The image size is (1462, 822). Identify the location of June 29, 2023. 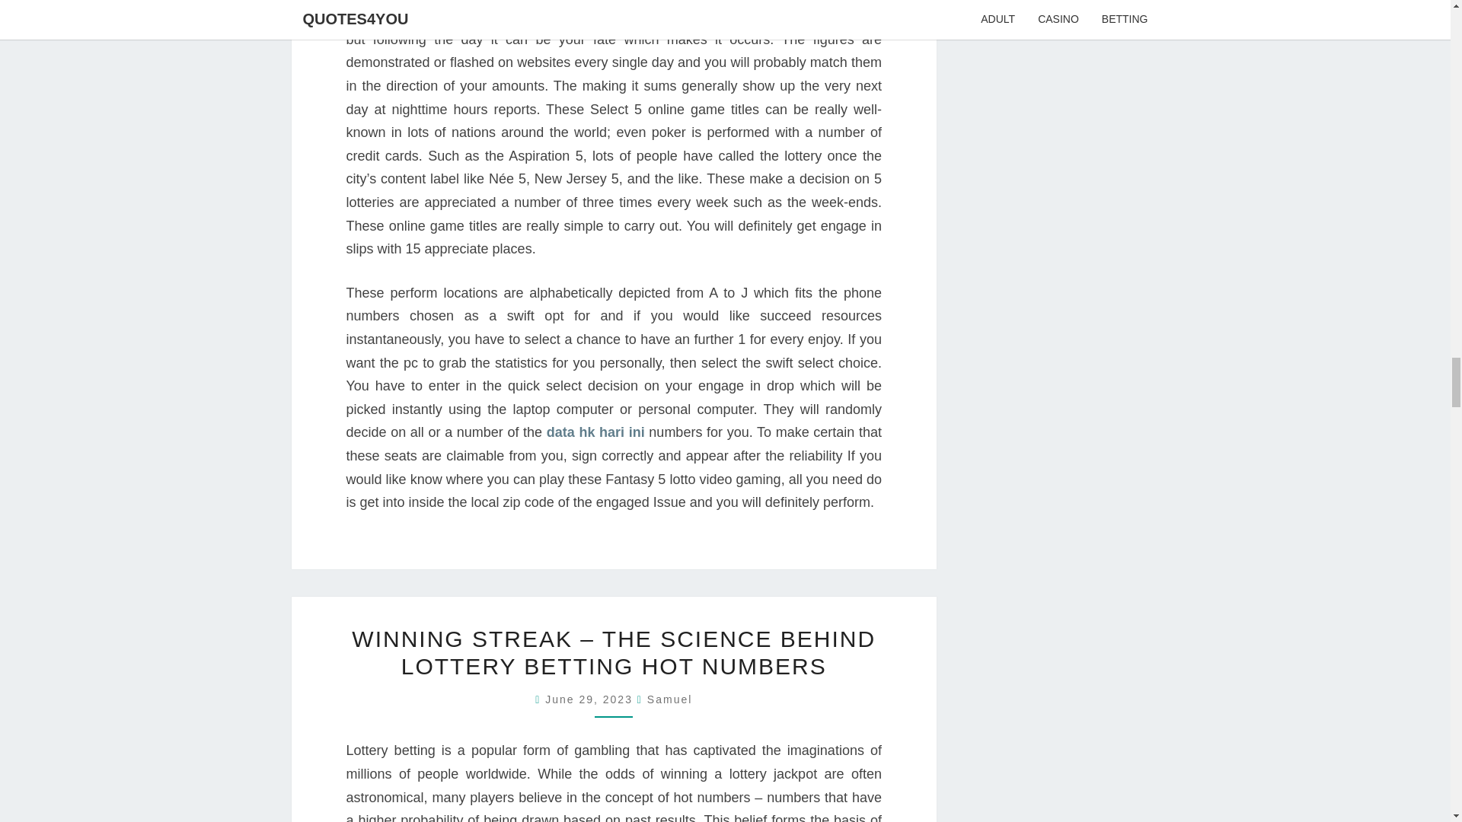
(591, 699).